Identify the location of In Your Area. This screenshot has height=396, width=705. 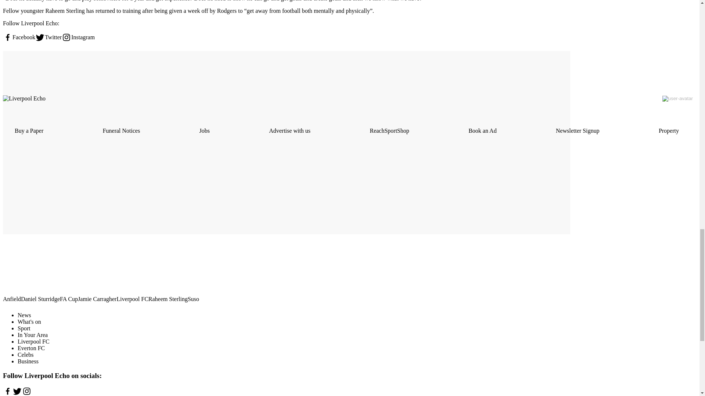
(33, 335).